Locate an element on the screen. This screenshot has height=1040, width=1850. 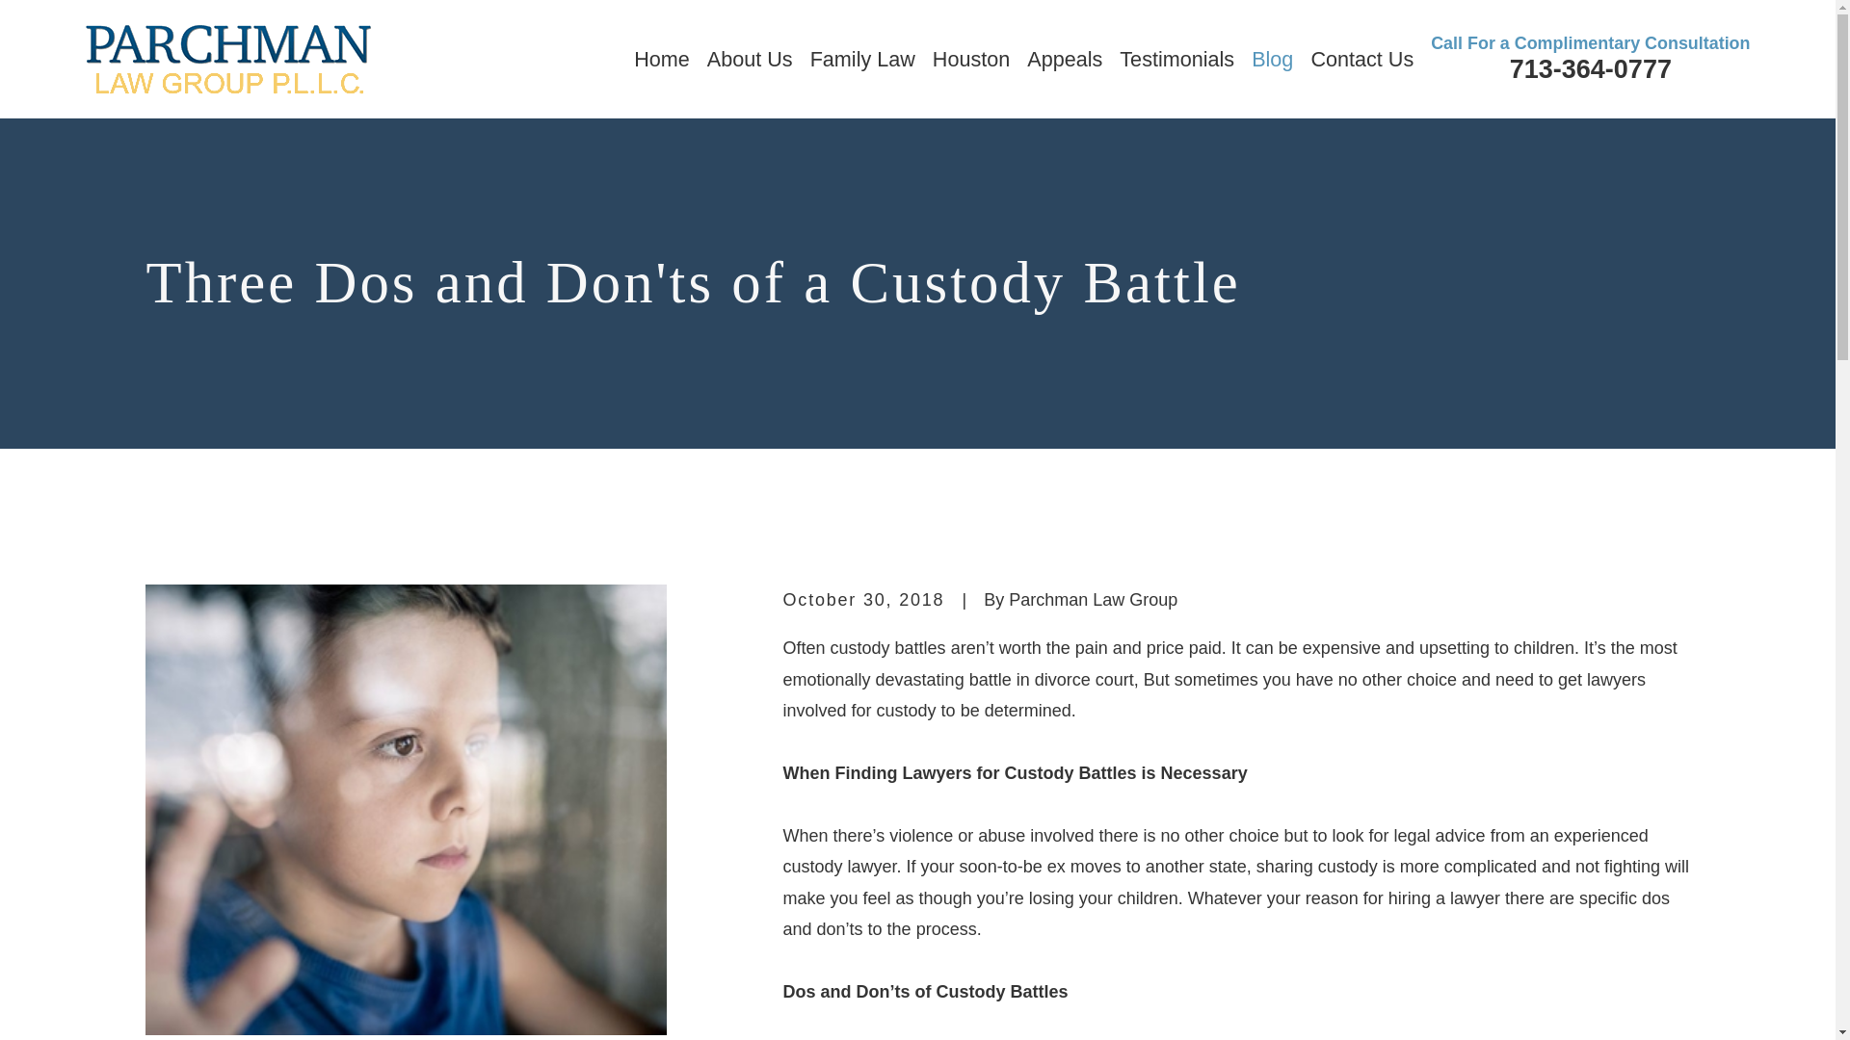
Home is located at coordinates (227, 59).